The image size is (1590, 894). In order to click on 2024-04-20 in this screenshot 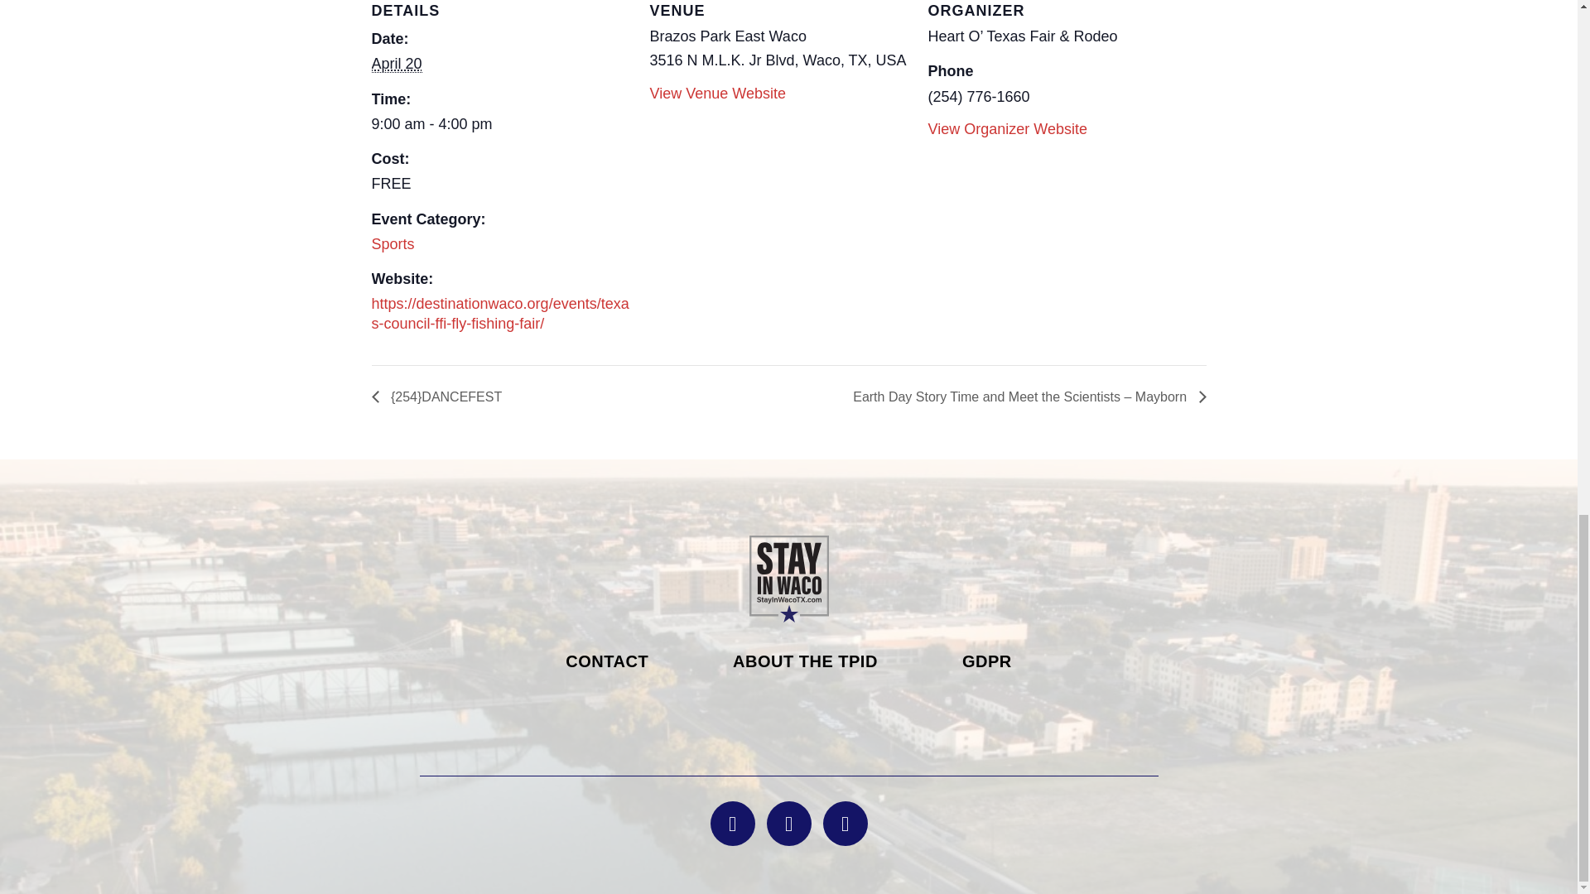, I will do `click(396, 63)`.